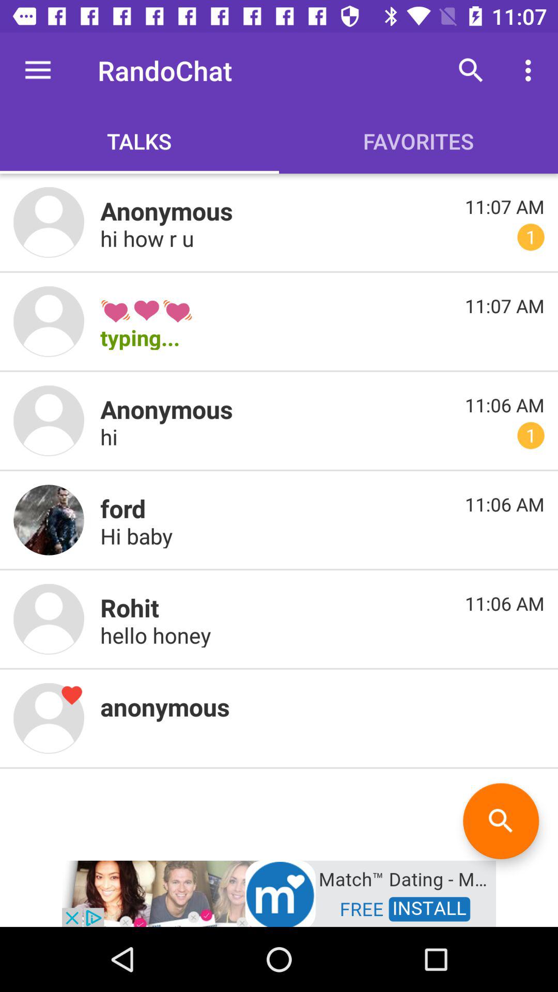  What do you see at coordinates (49, 321) in the screenshot?
I see `profile` at bounding box center [49, 321].